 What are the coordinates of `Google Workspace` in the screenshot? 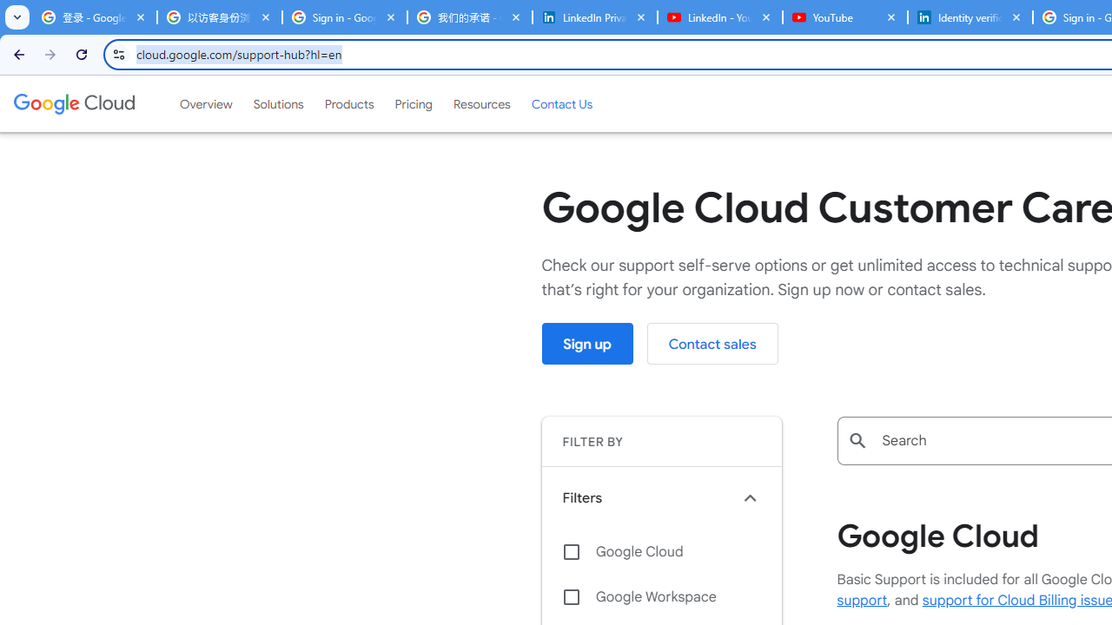 It's located at (661, 597).